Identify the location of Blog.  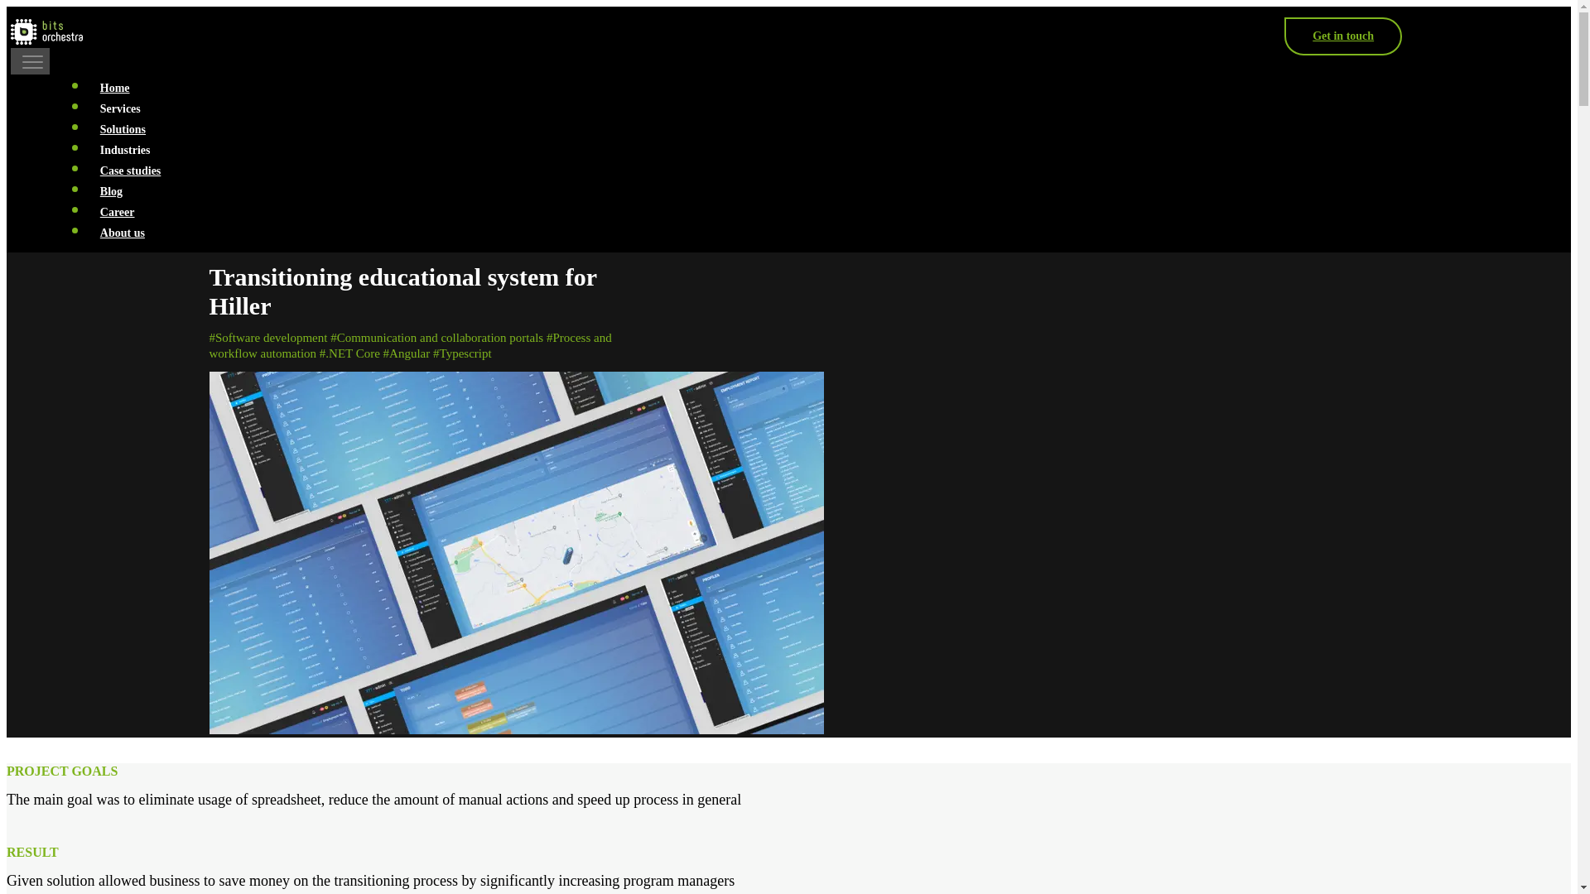
(111, 190).